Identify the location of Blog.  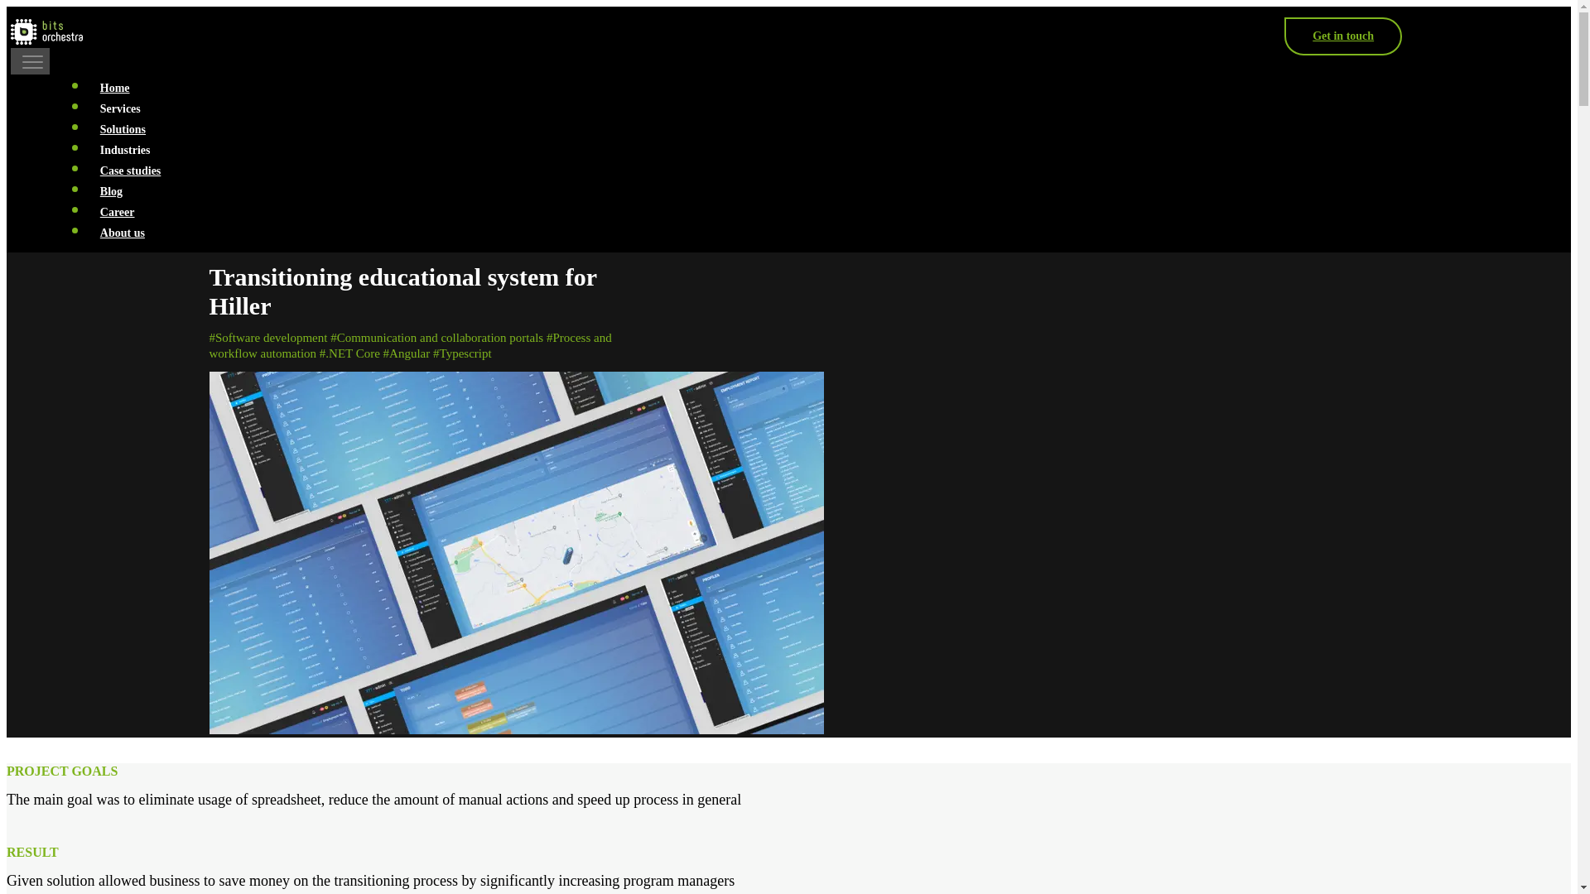
(111, 190).